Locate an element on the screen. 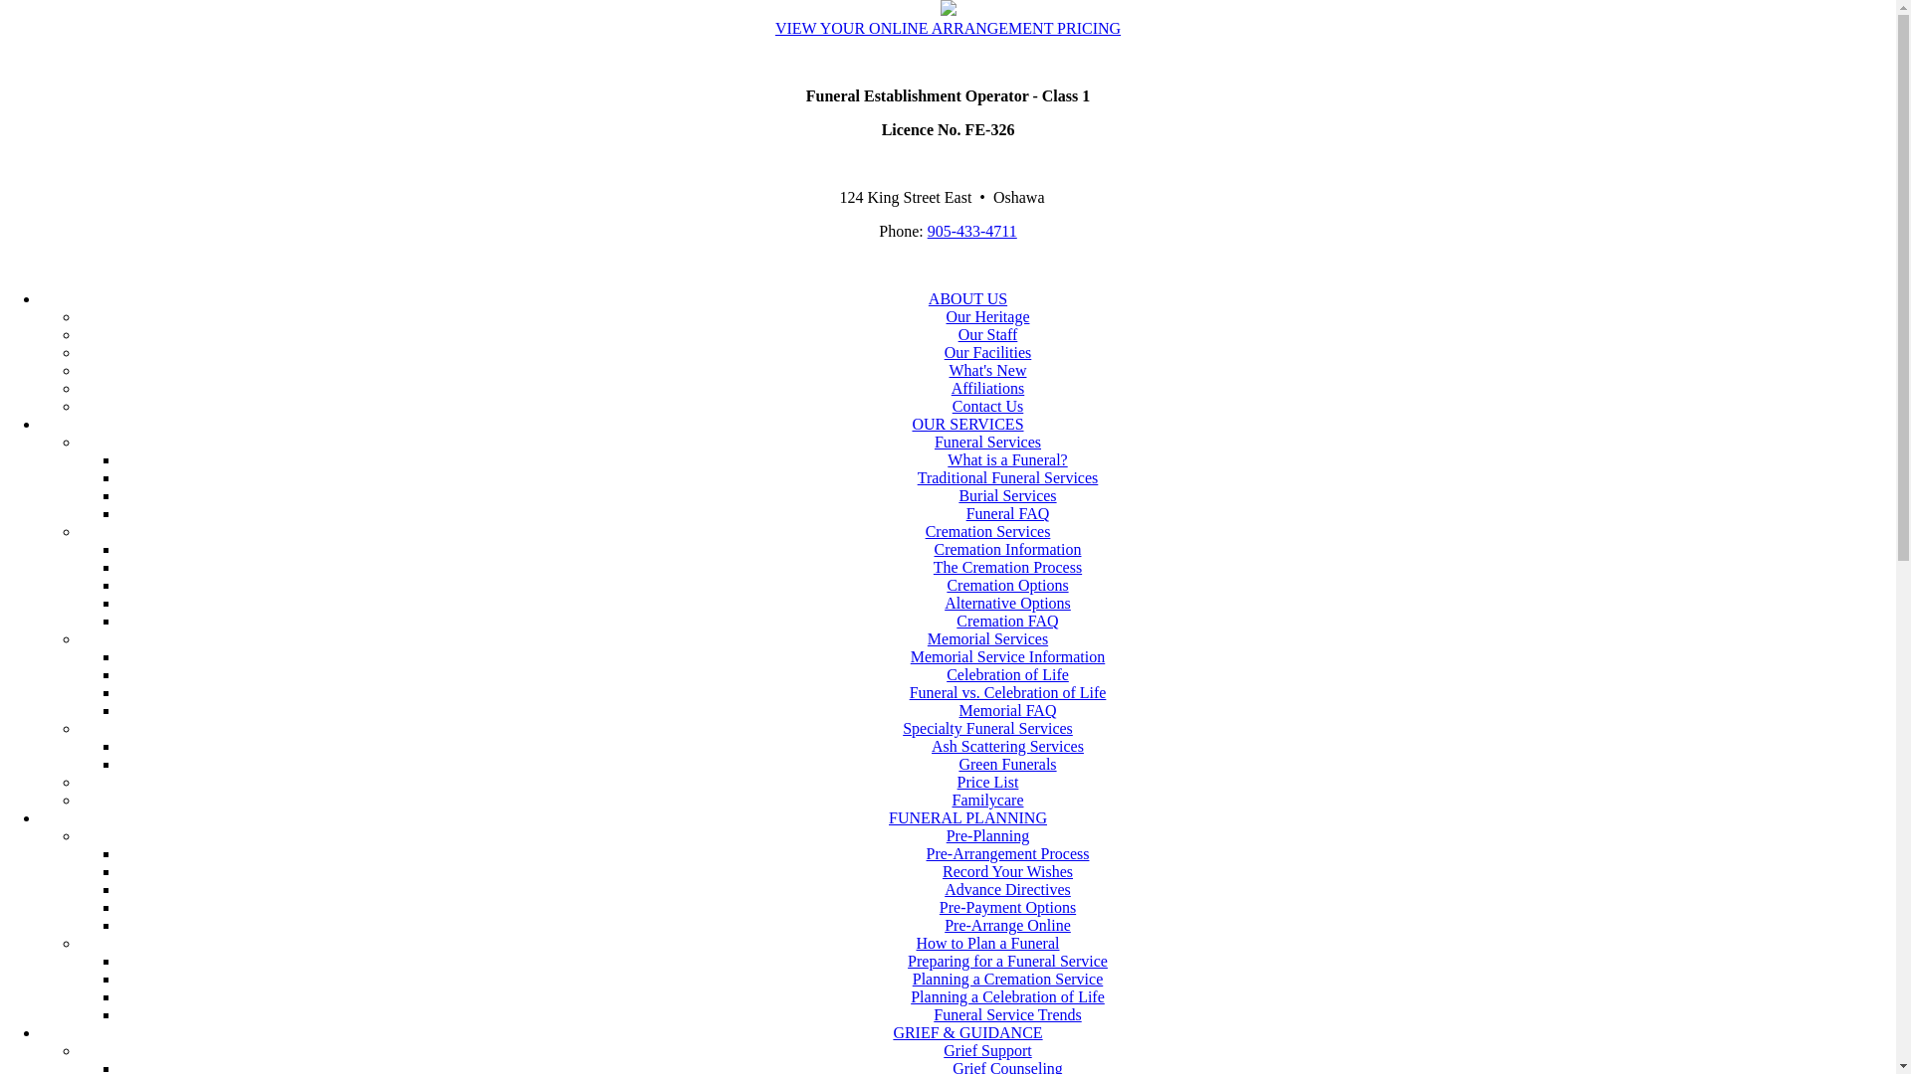 This screenshot has height=1074, width=1911. Cremation Services is located at coordinates (988, 531).